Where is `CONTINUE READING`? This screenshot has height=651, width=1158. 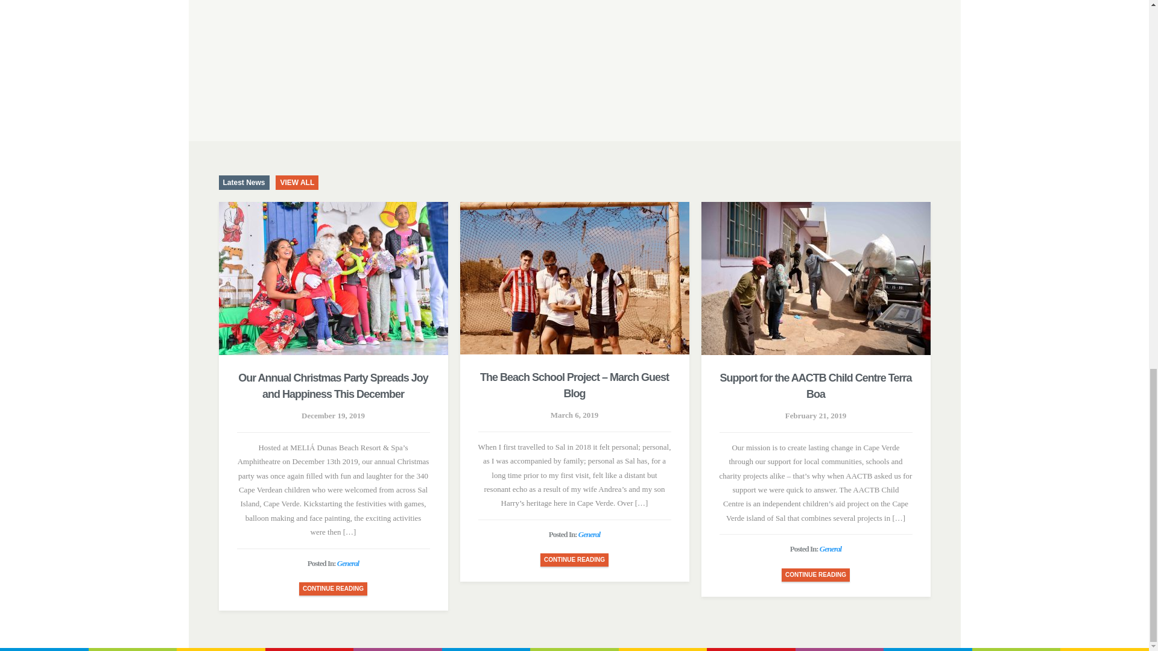 CONTINUE READING is located at coordinates (574, 559).